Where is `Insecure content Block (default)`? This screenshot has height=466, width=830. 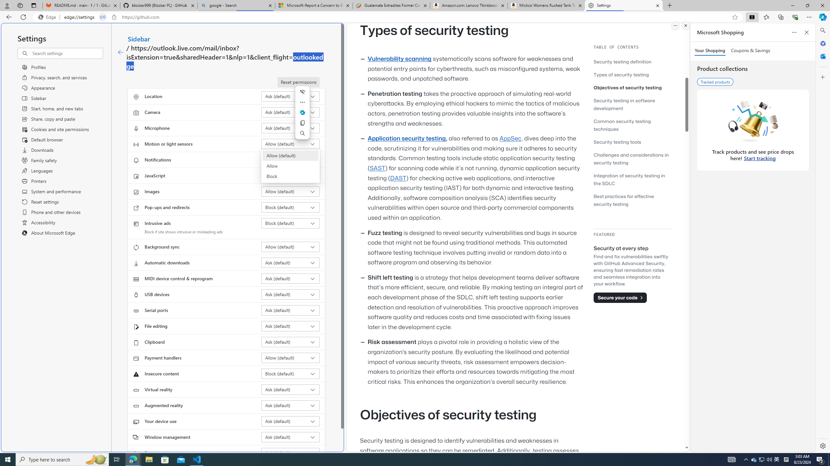 Insecure content Block (default) is located at coordinates (290, 373).